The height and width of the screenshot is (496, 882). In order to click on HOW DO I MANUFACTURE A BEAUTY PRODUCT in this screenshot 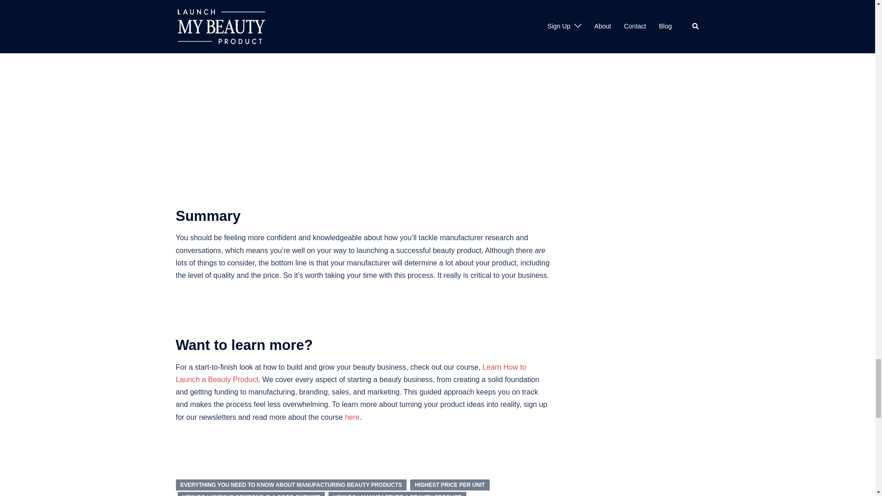, I will do `click(397, 494)`.